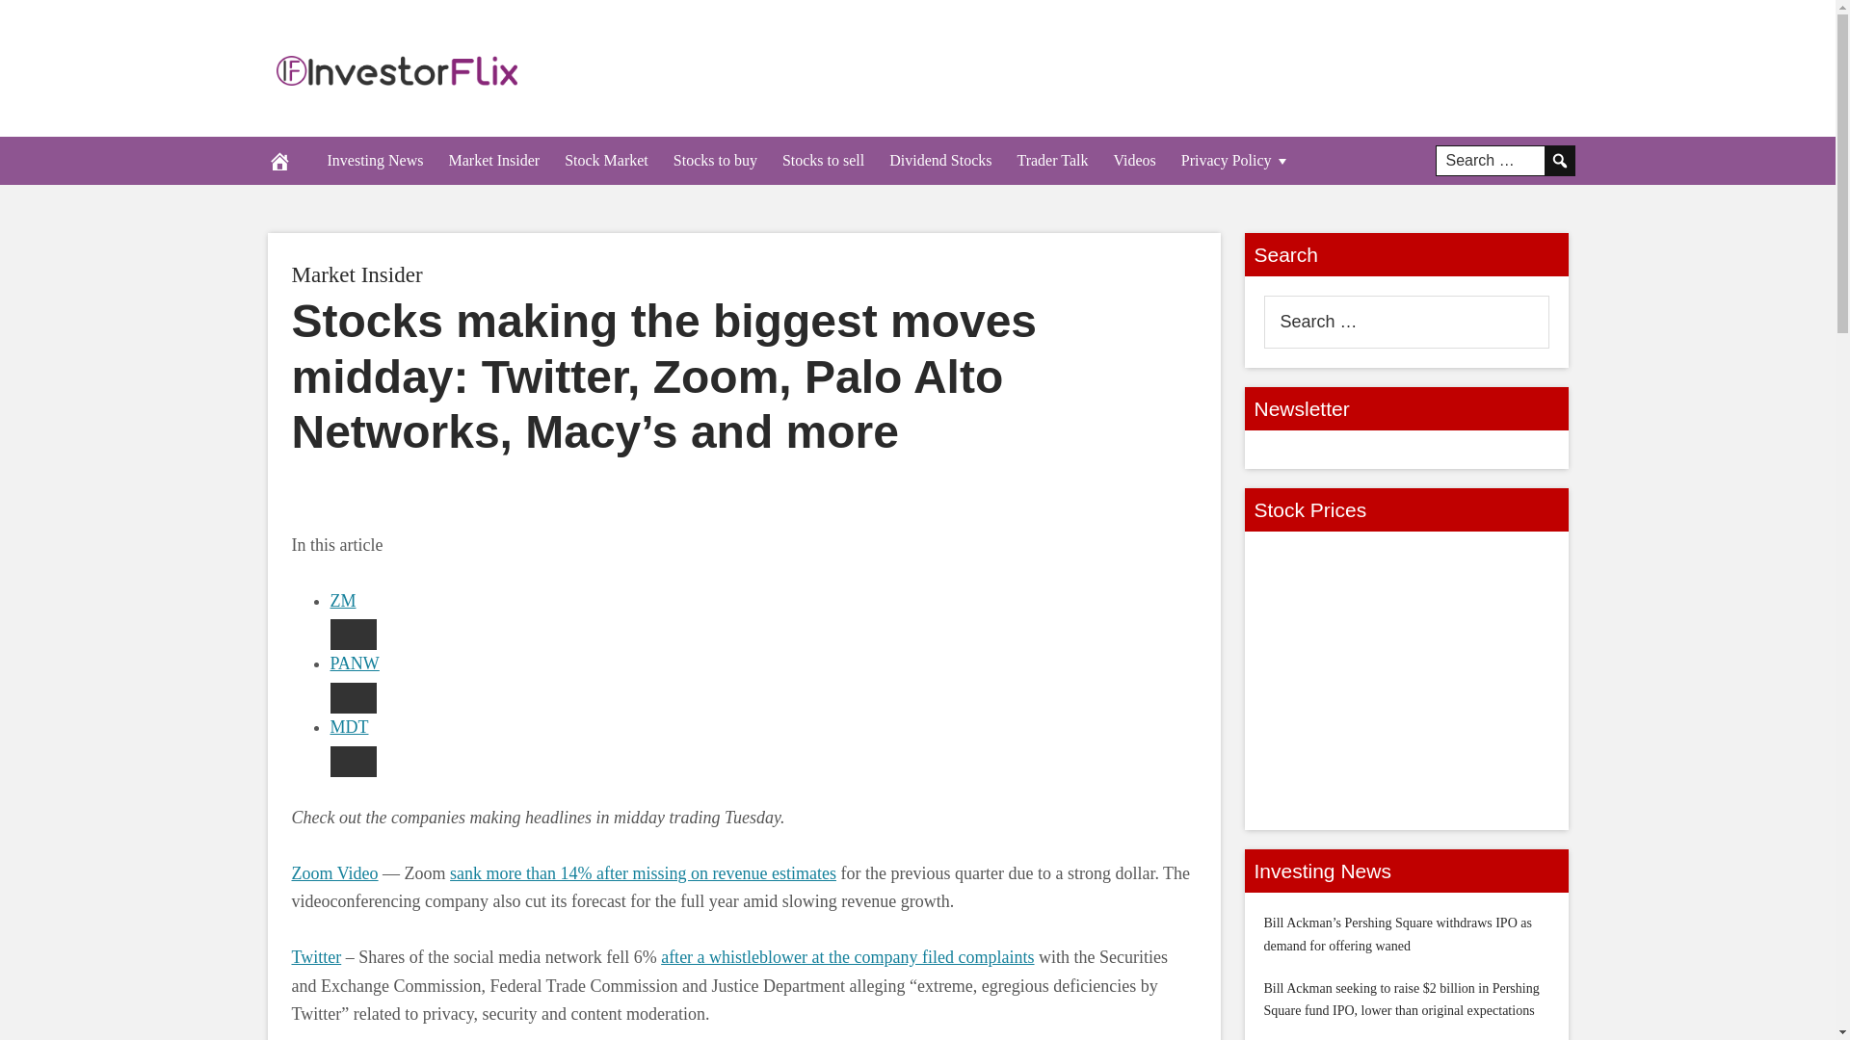 Image resolution: width=1850 pixels, height=1040 pixels. I want to click on Market Insider, so click(493, 160).